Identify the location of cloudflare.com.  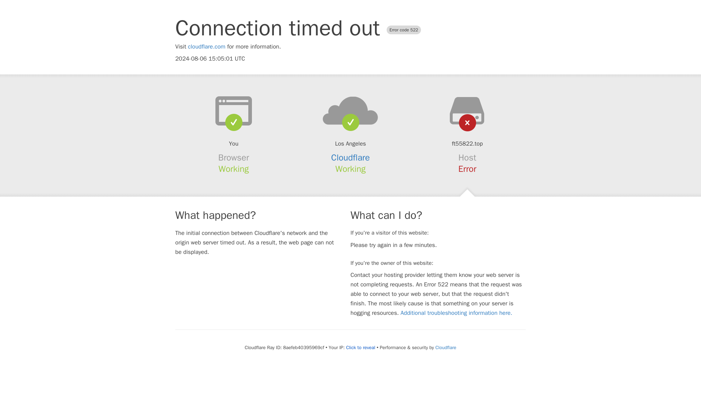
(207, 47).